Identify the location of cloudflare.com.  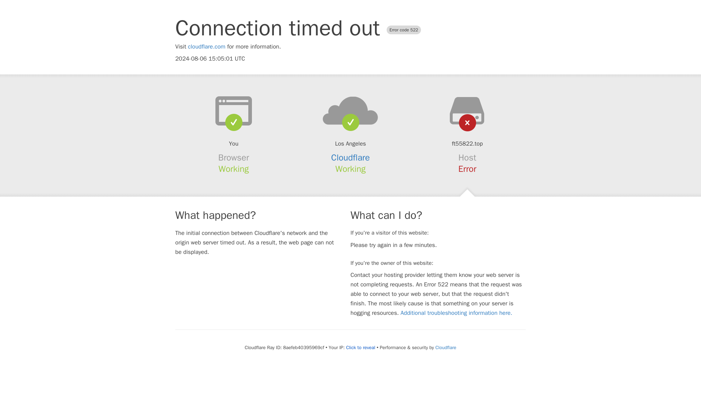
(207, 47).